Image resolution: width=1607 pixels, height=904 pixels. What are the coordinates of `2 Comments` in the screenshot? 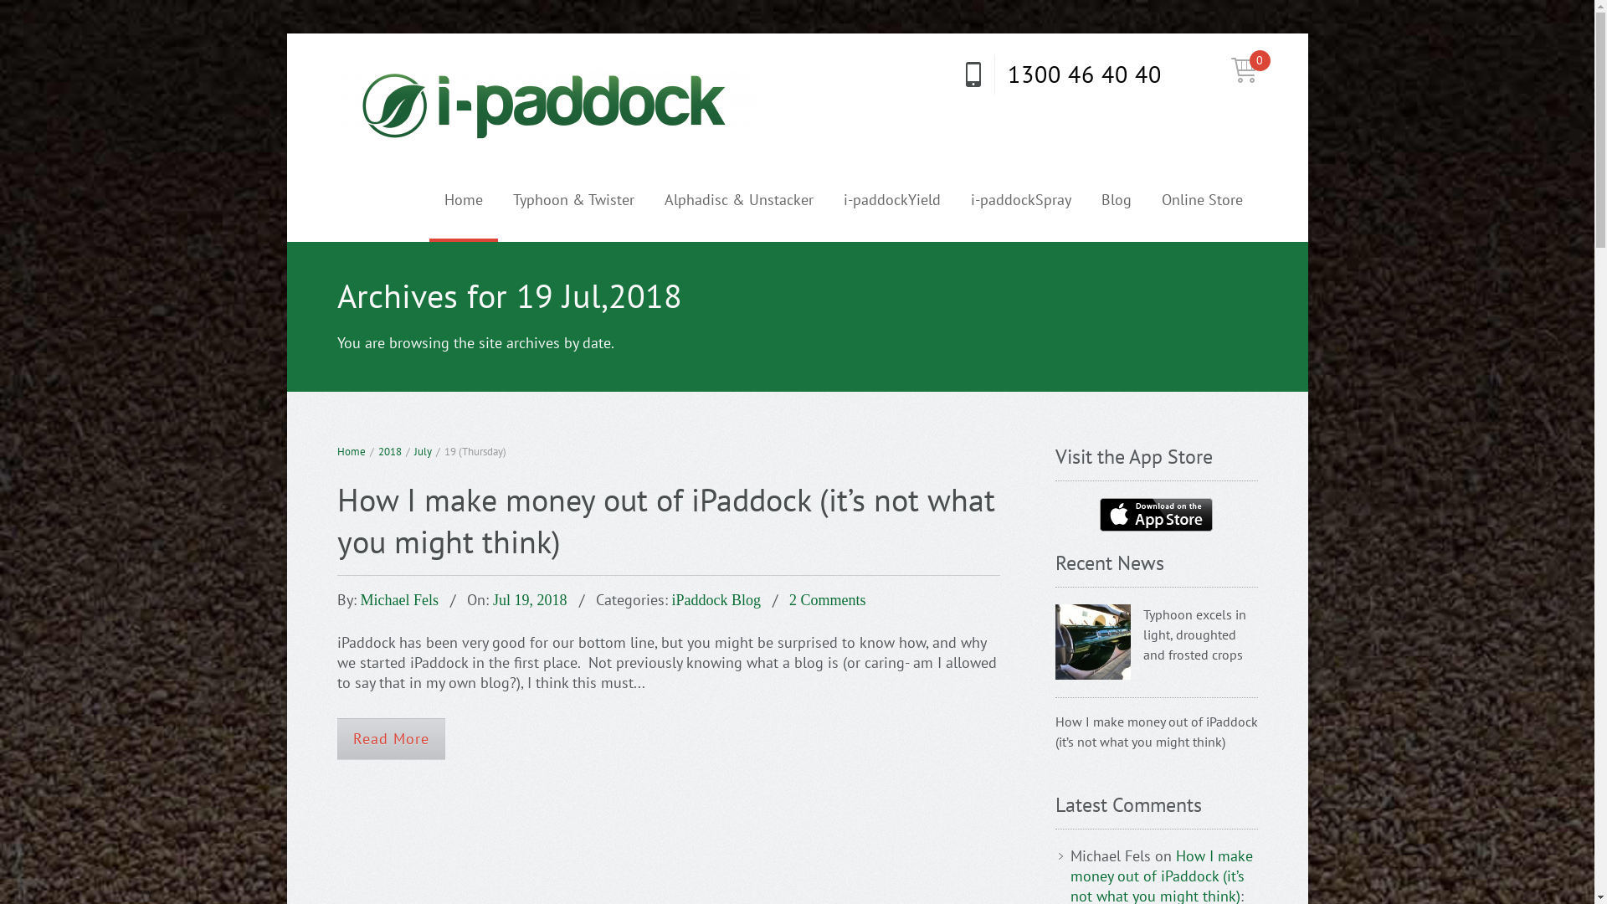 It's located at (828, 600).